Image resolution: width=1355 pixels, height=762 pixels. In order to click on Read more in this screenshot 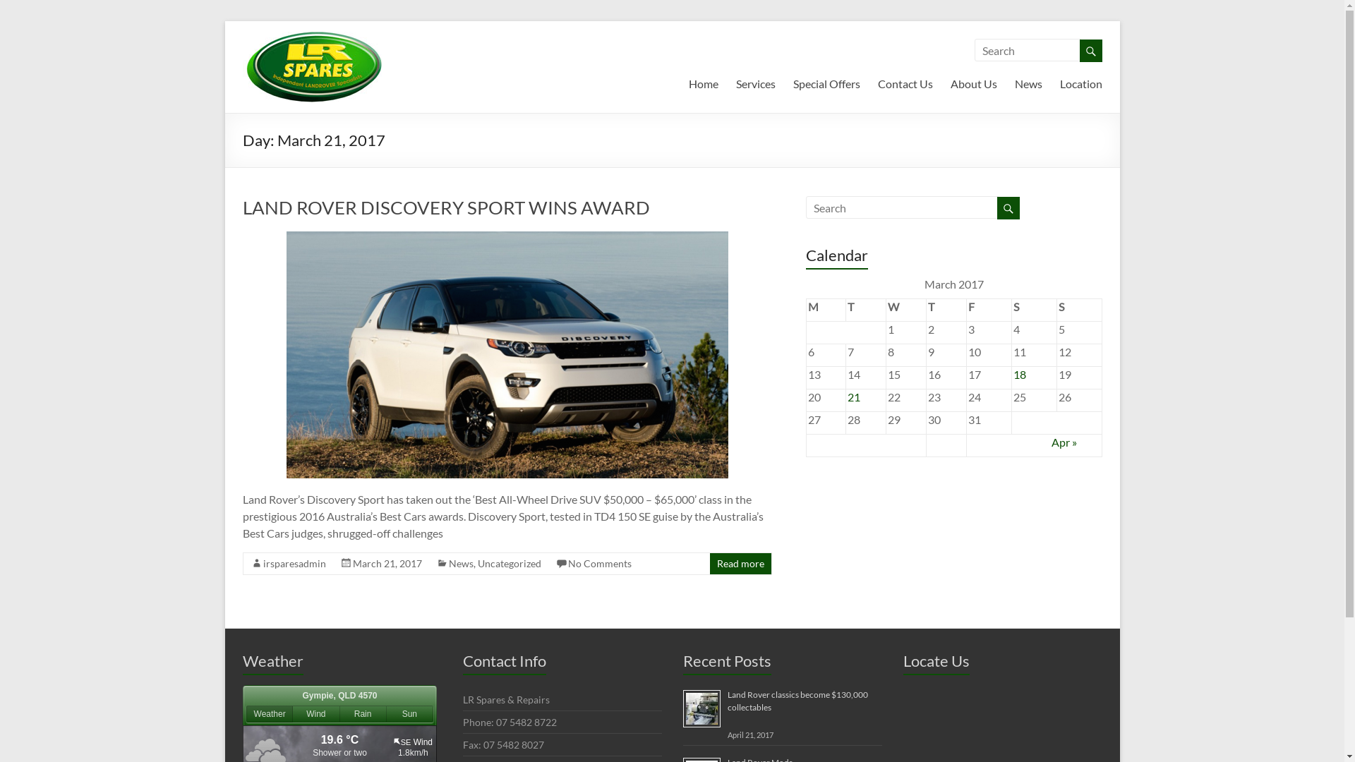, I will do `click(741, 563)`.